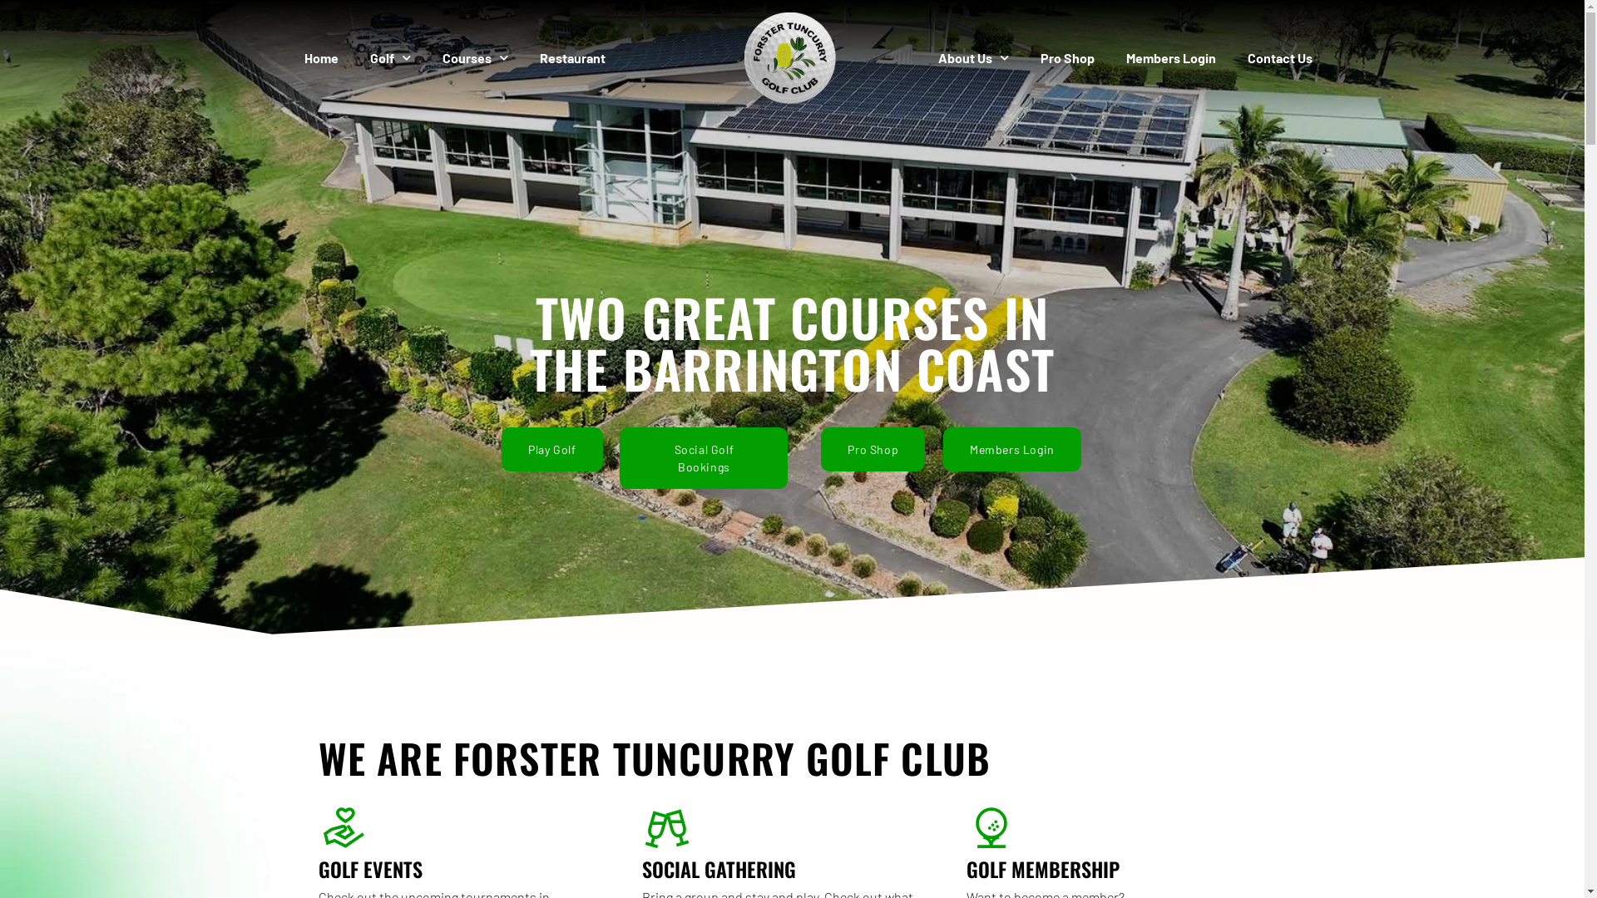 The height and width of the screenshot is (898, 1597). I want to click on Pro Shop, so click(1068, 58).